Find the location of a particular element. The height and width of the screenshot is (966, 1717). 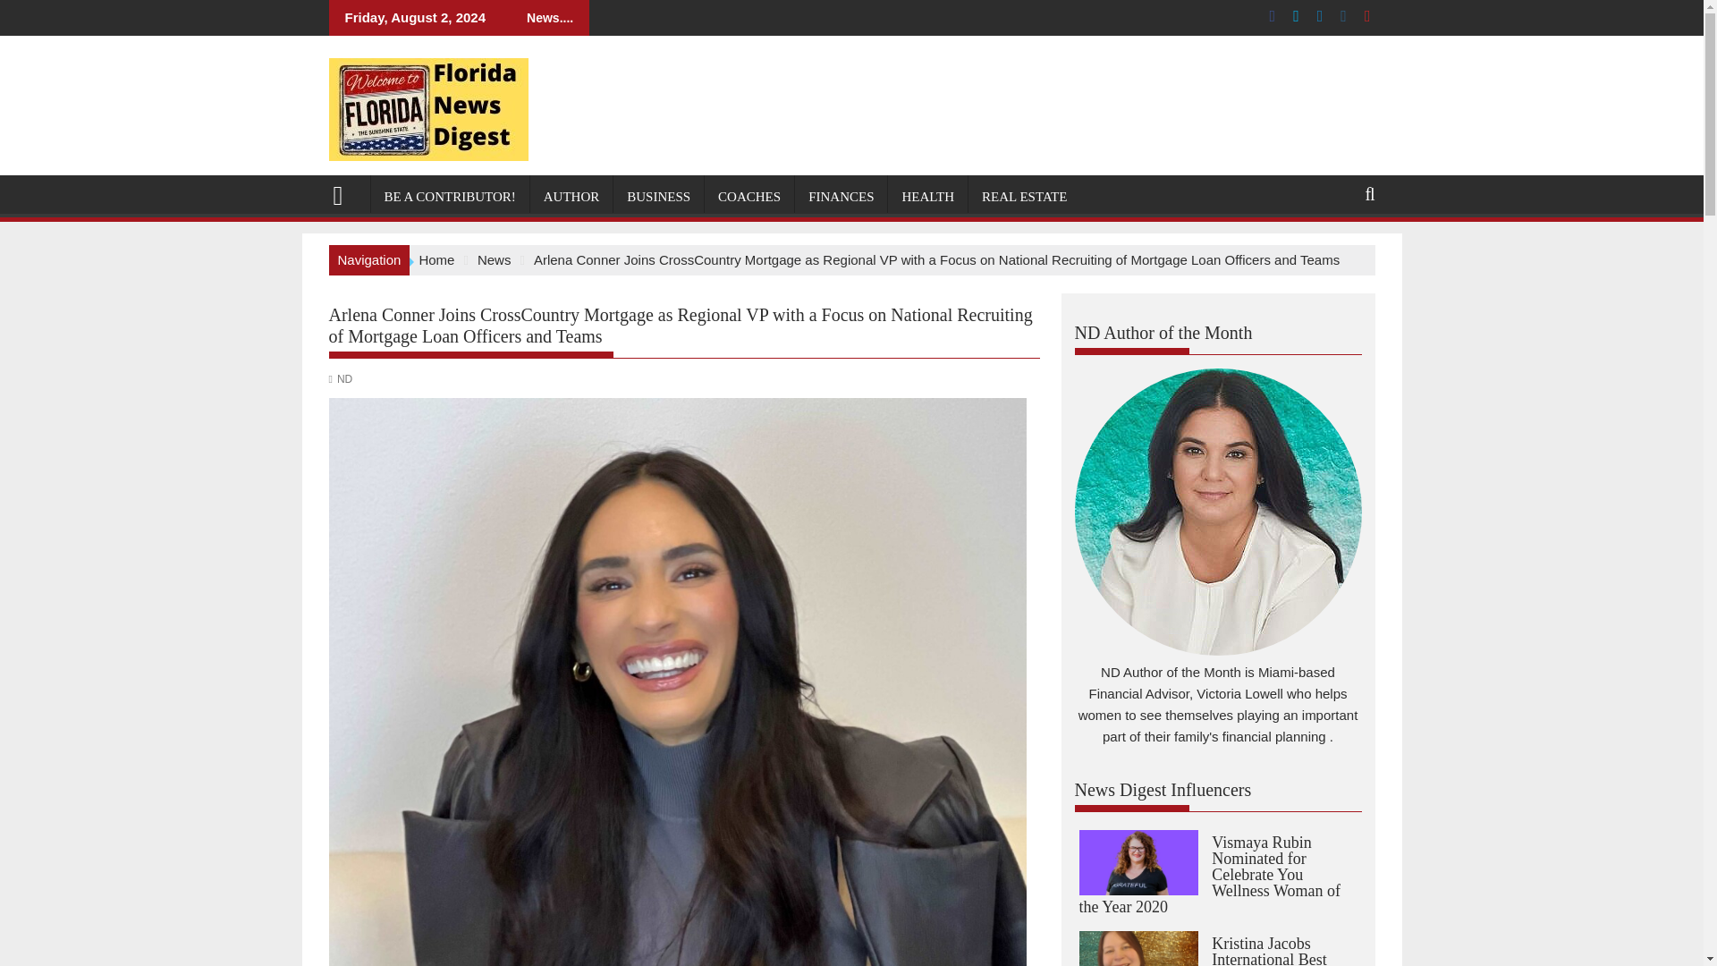

COACHES is located at coordinates (749, 197).